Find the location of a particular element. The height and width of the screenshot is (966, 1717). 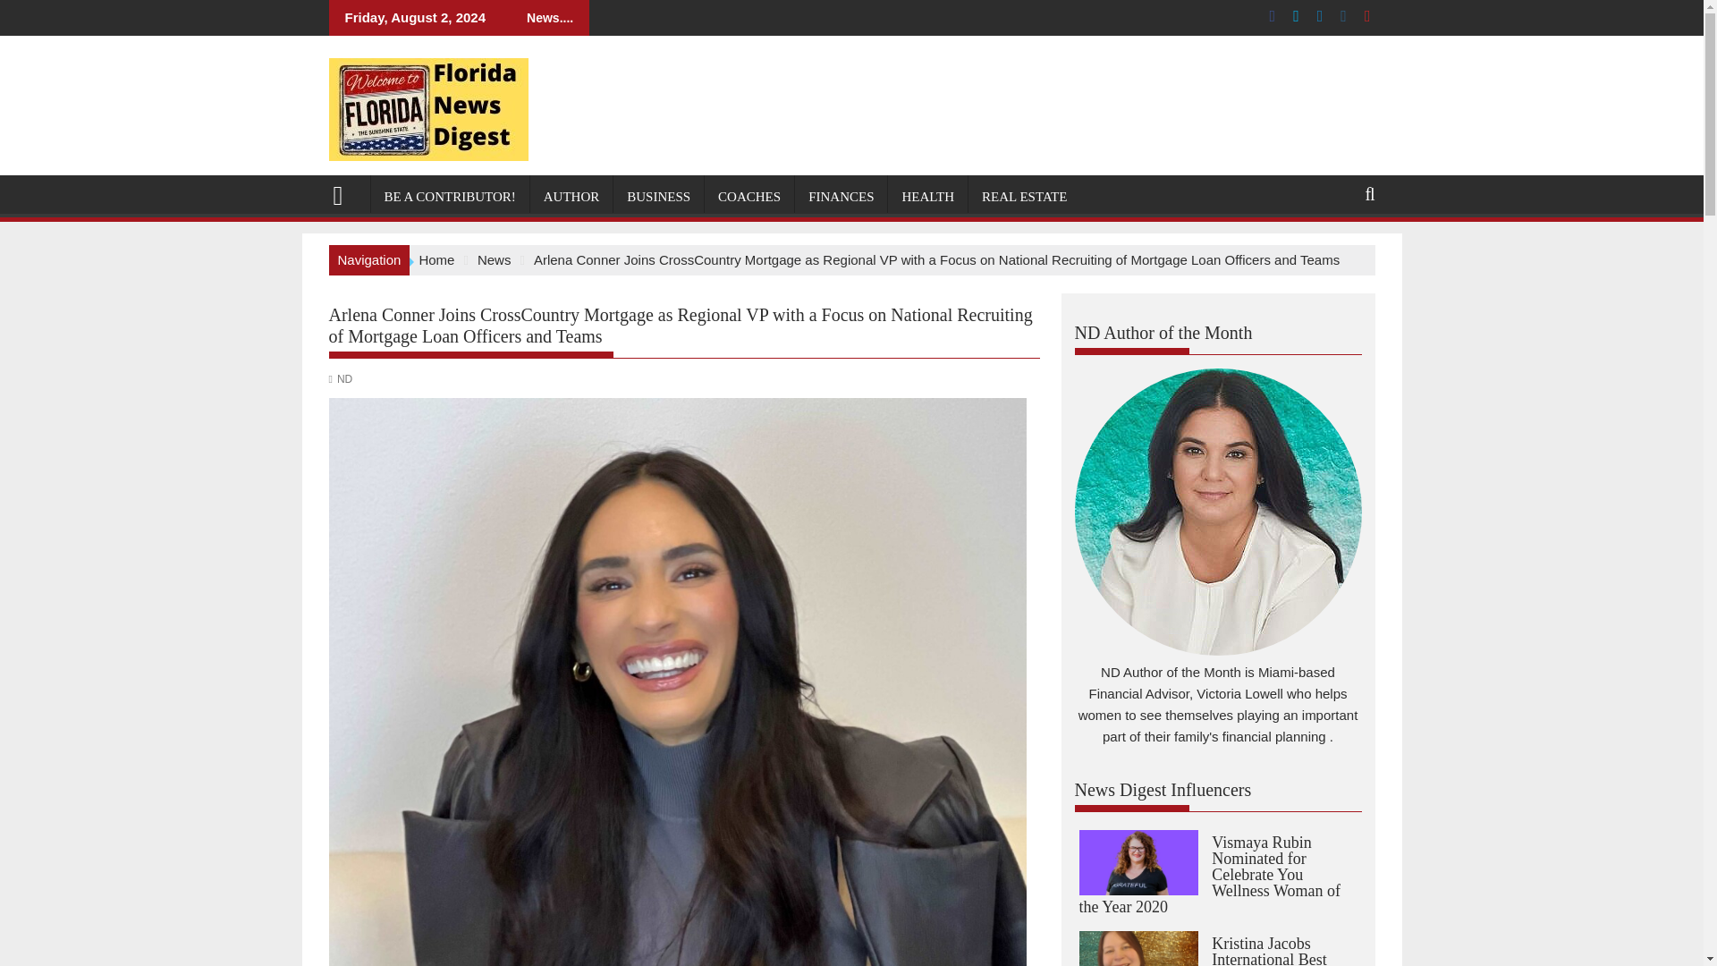

COACHES is located at coordinates (749, 197).